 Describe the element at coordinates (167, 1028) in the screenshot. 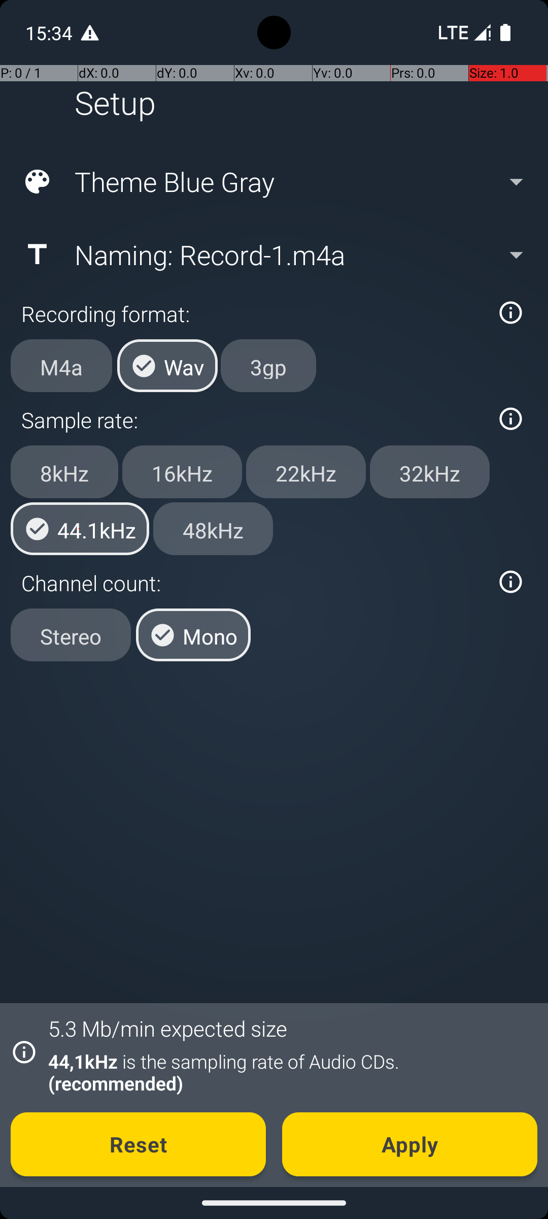

I see `5.3 Mb/min expected size` at that location.